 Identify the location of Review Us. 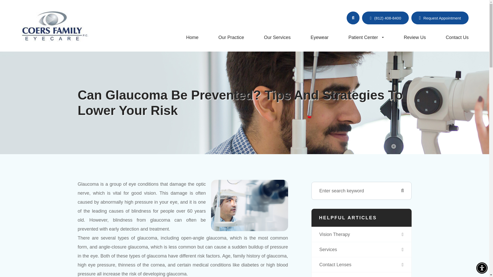
(415, 37).